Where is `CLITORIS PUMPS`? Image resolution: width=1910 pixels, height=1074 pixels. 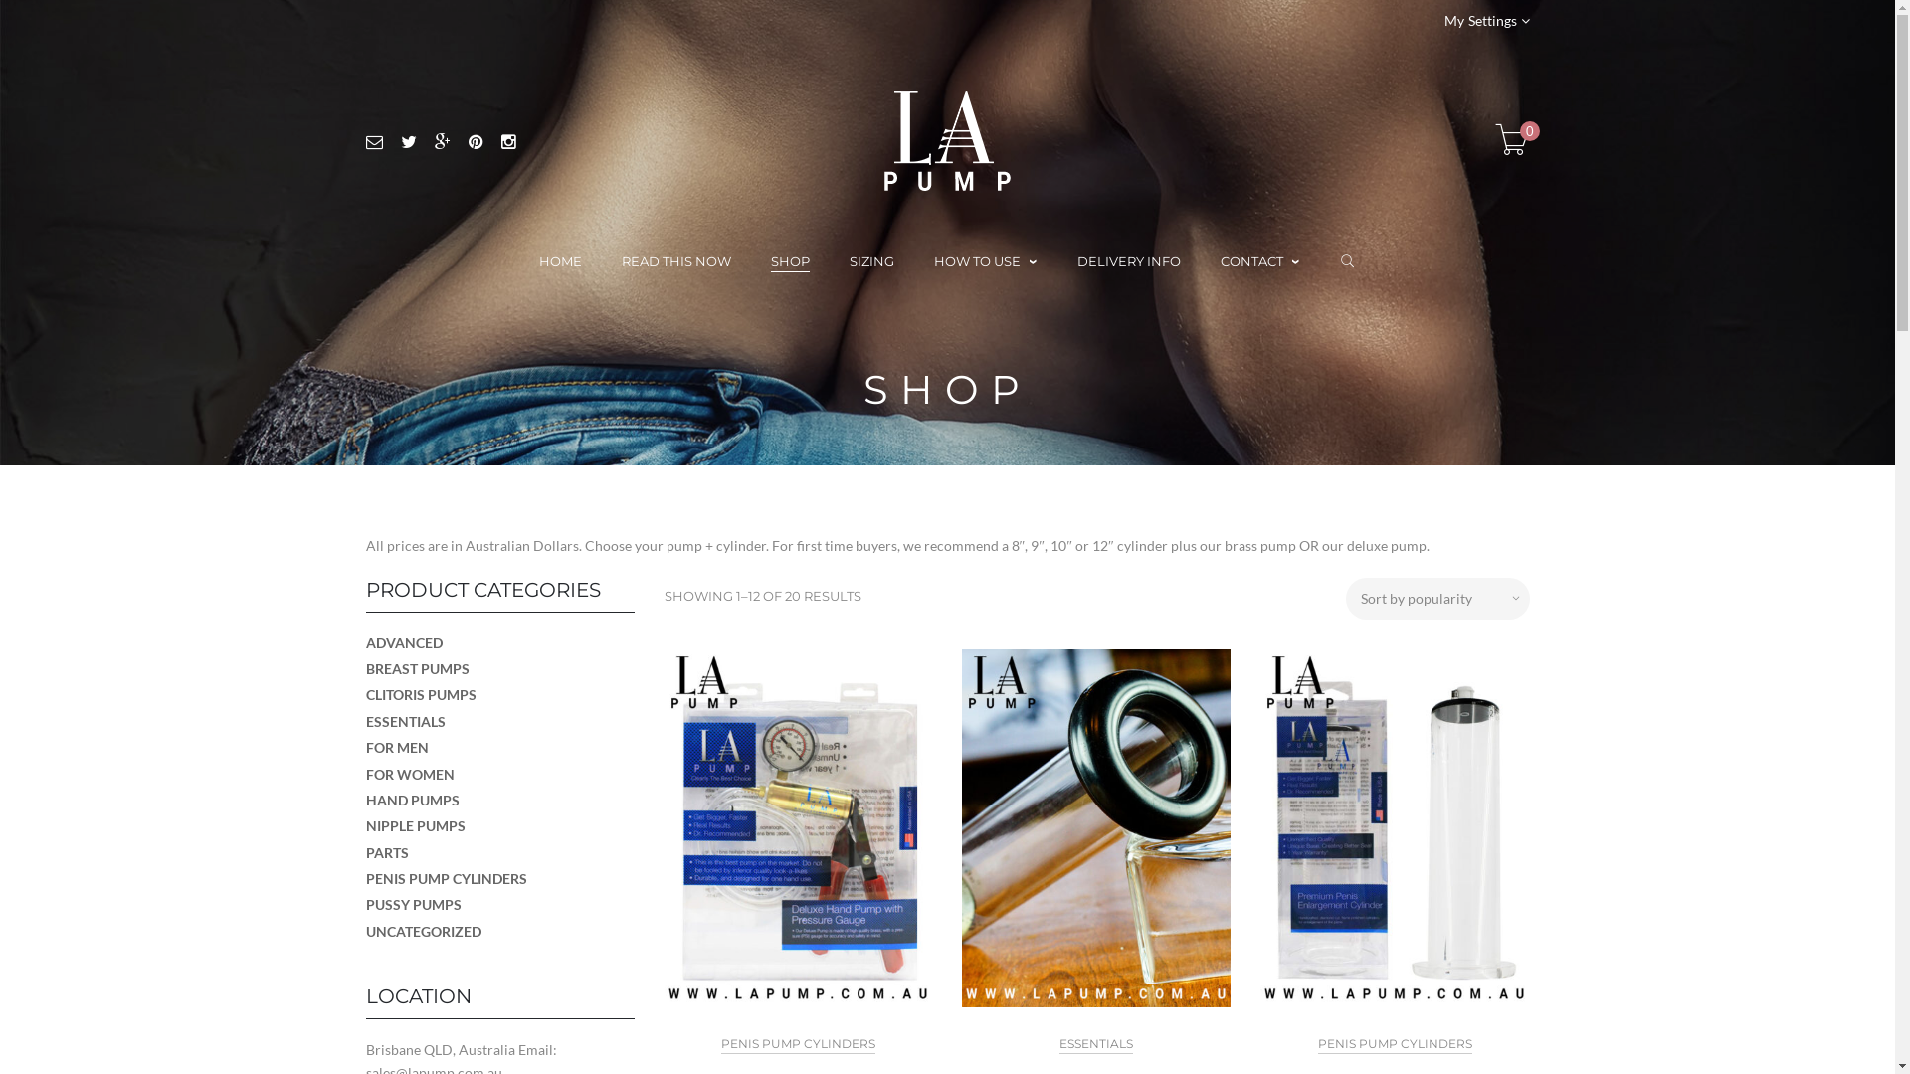
CLITORIS PUMPS is located at coordinates (422, 694).